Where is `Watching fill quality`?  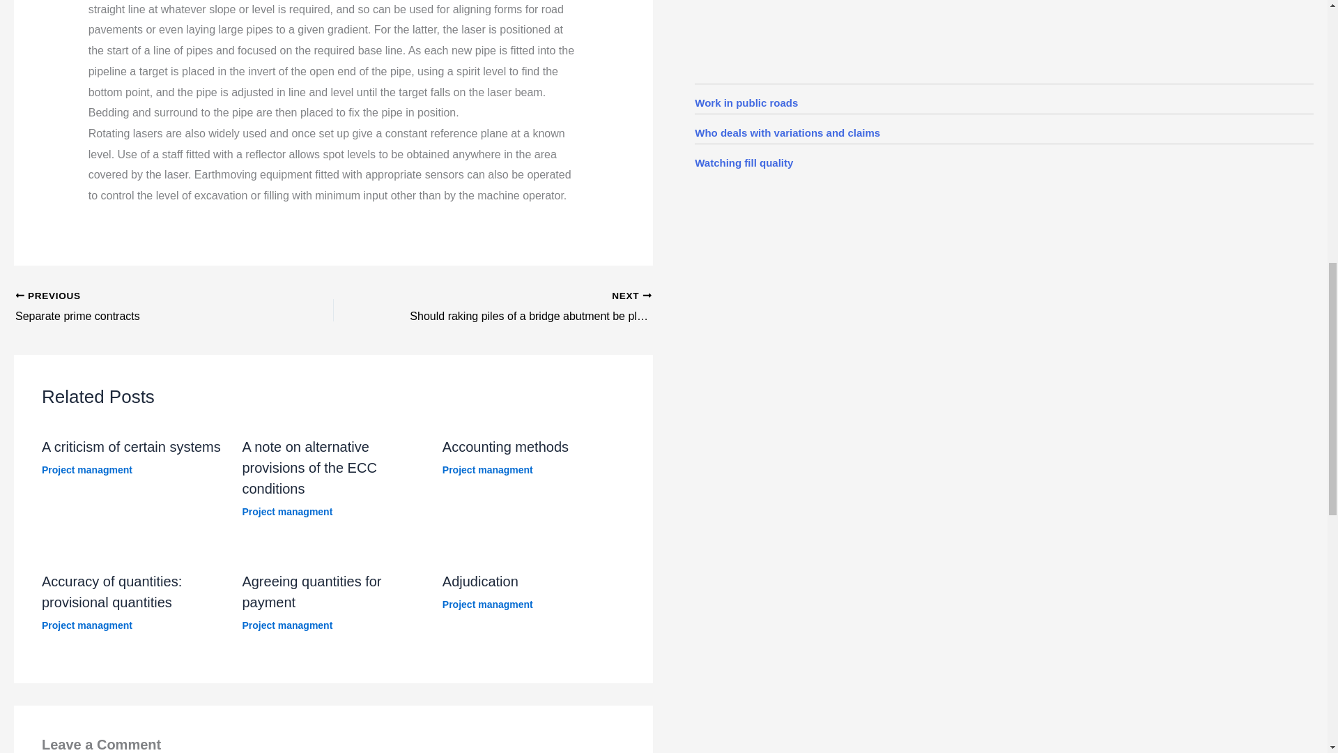 Watching fill quality is located at coordinates (744, 162).